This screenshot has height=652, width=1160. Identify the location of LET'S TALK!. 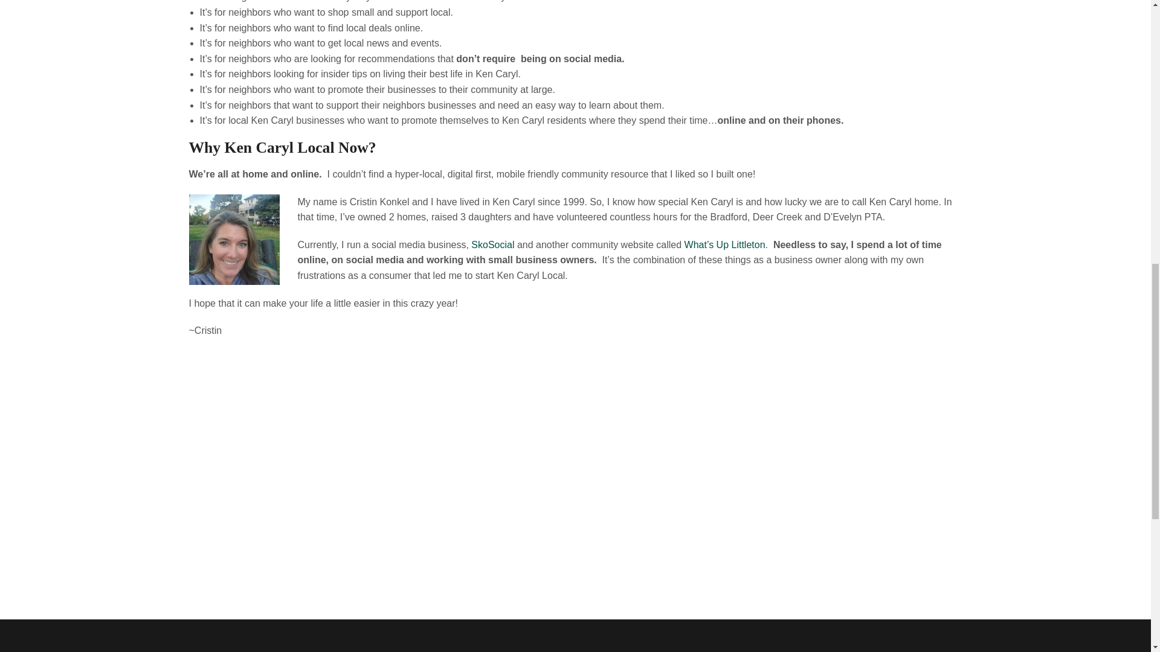
(913, 551).